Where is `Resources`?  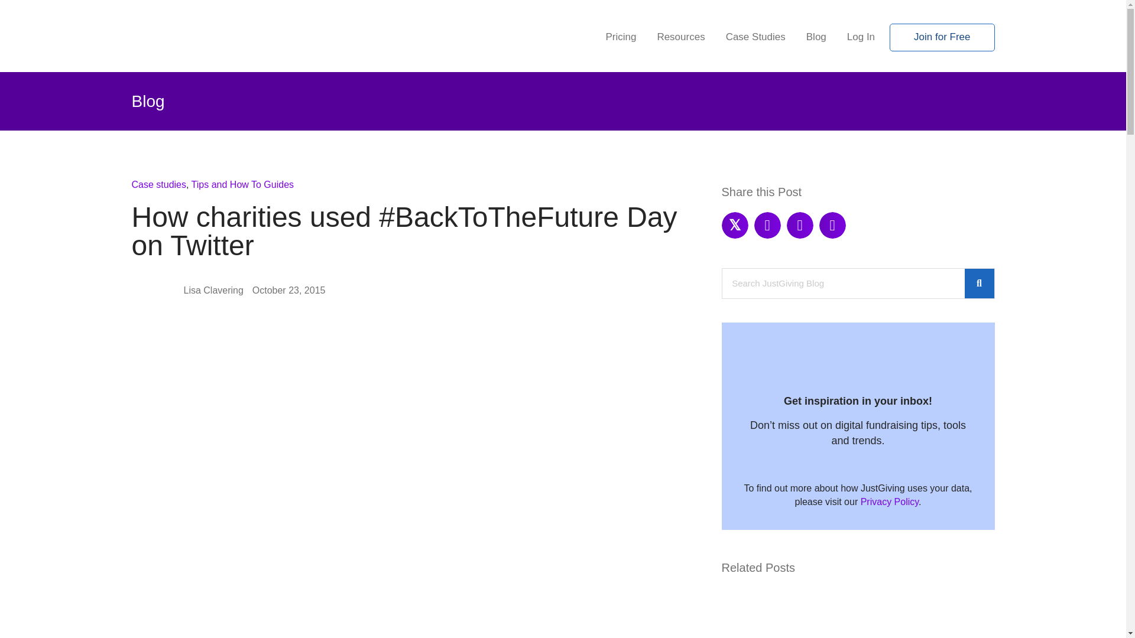 Resources is located at coordinates (680, 38).